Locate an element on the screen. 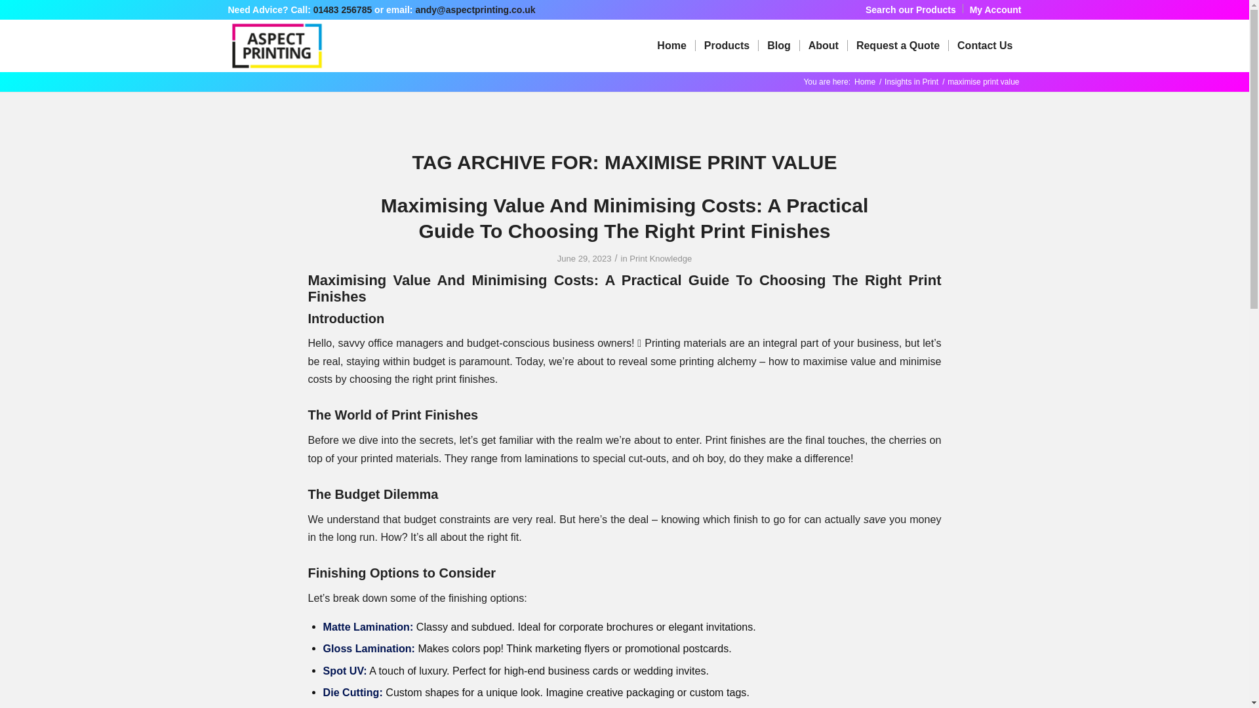 The height and width of the screenshot is (708, 1259). Products is located at coordinates (726, 46).